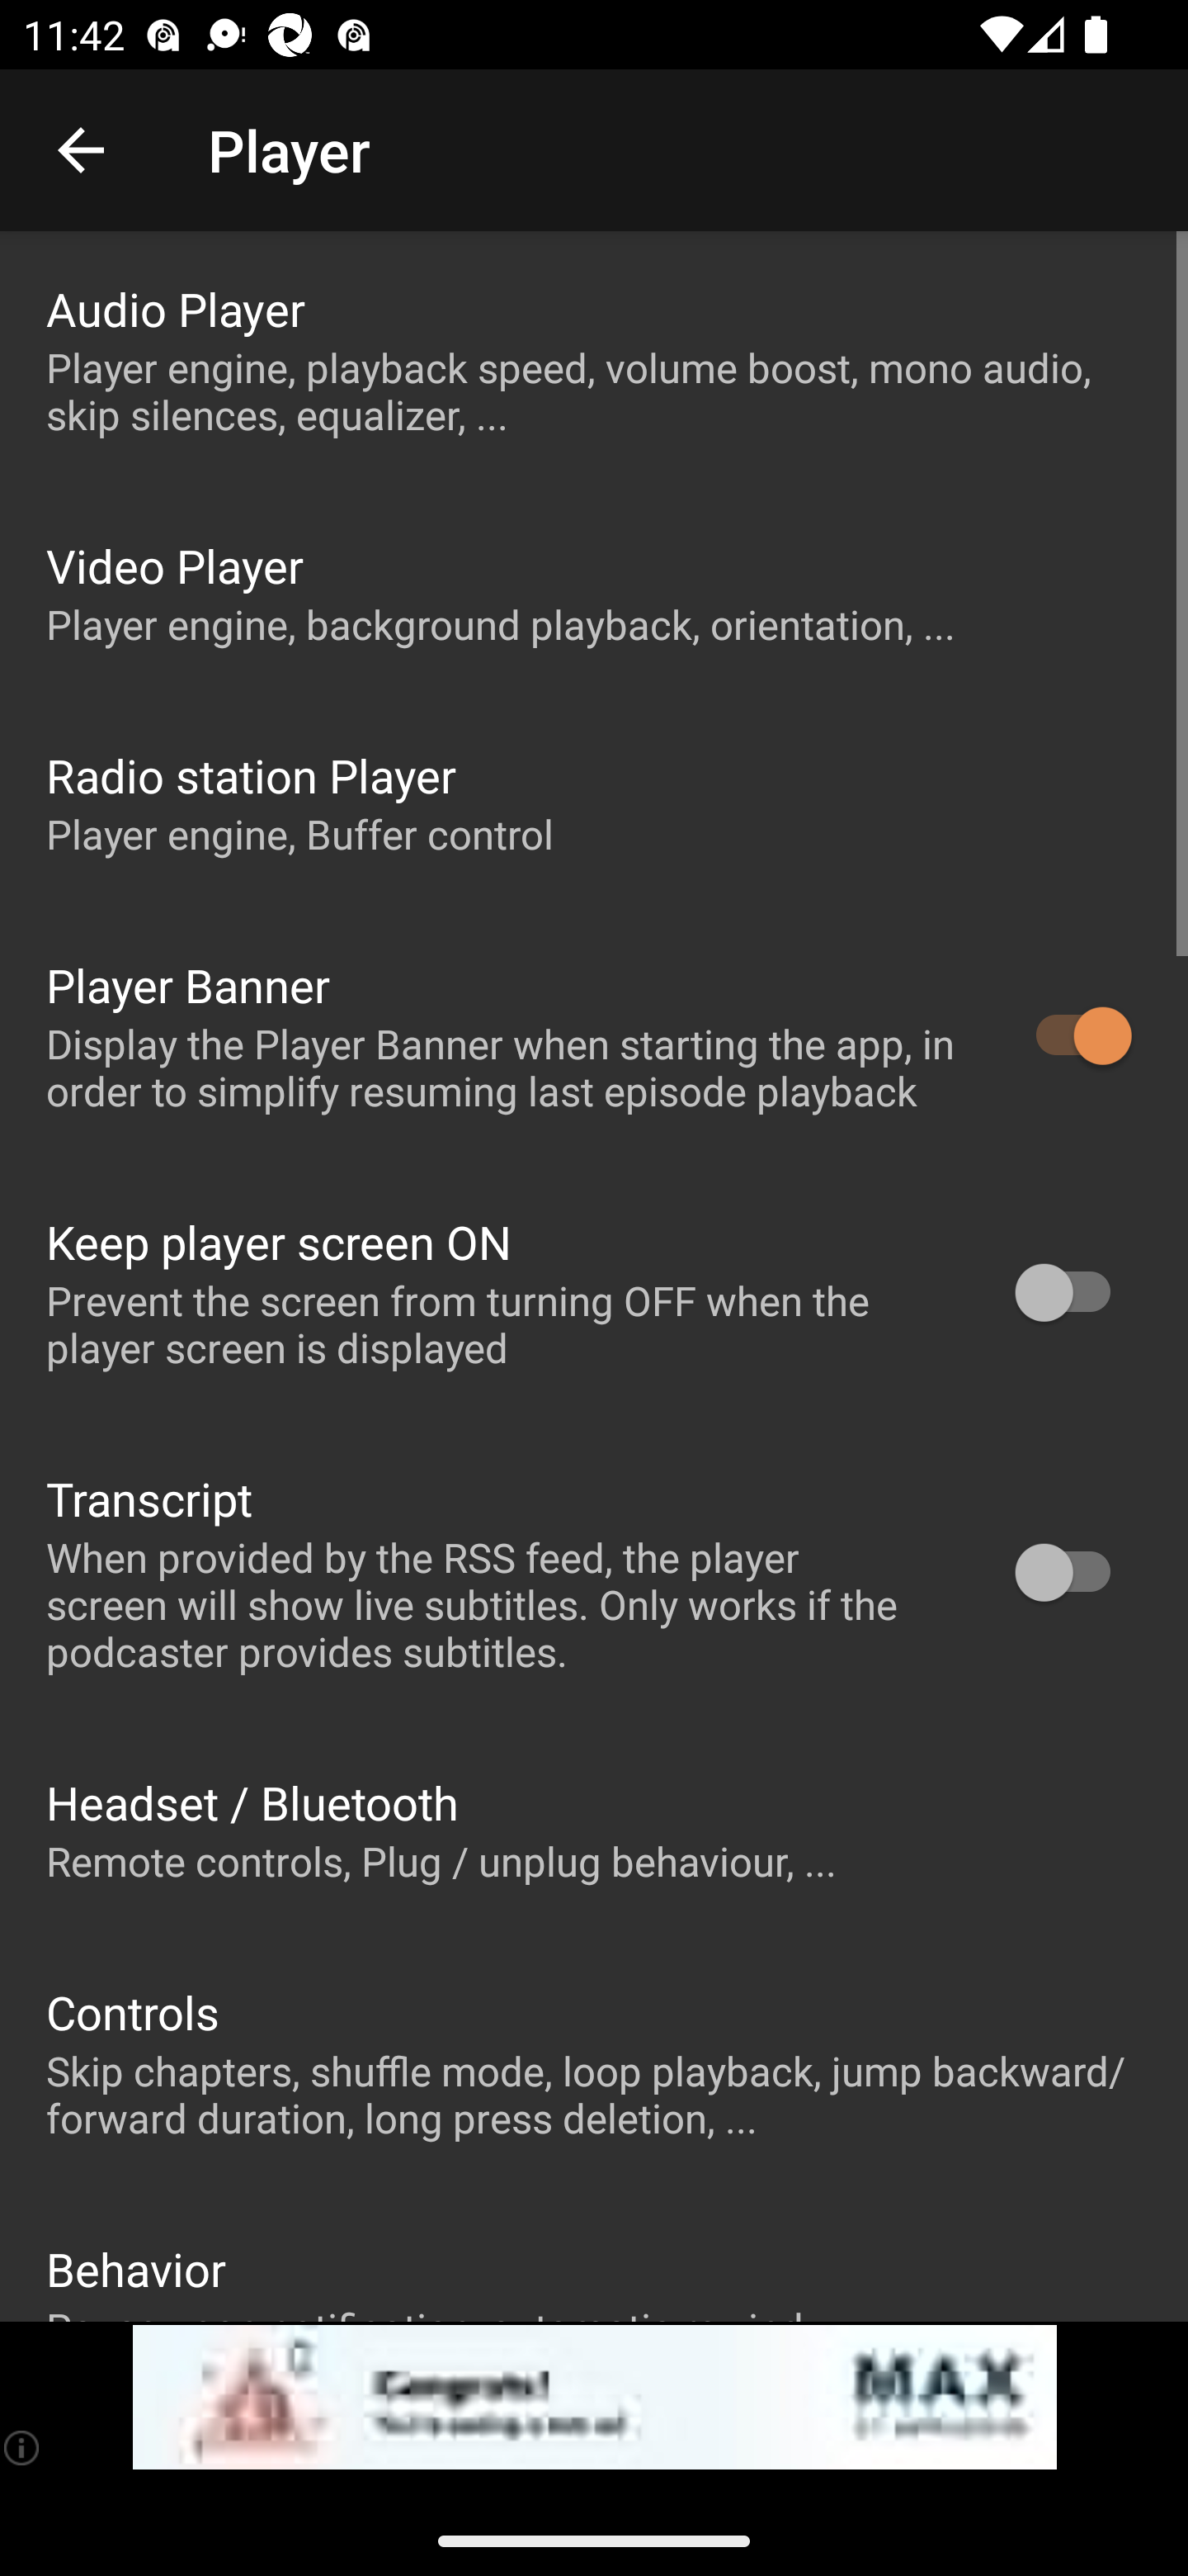 Image resolution: width=1188 pixels, height=2576 pixels. Describe the element at coordinates (23, 2447) in the screenshot. I see `(i)` at that location.